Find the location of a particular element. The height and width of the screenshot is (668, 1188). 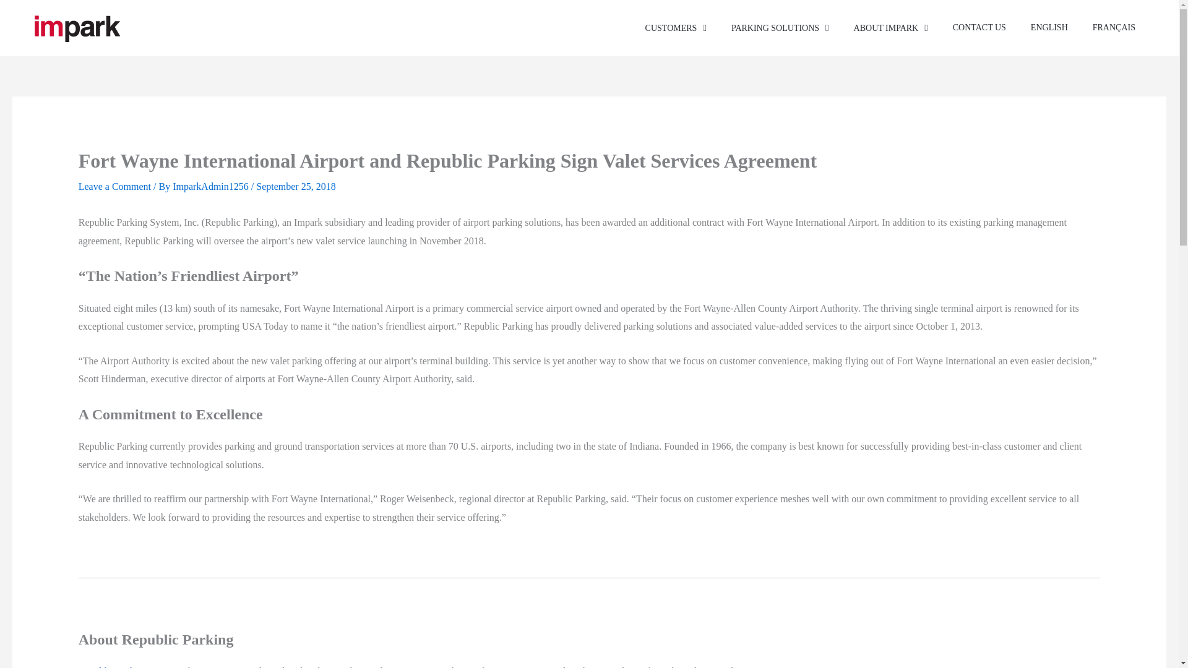

ENGLISH is located at coordinates (1049, 28).